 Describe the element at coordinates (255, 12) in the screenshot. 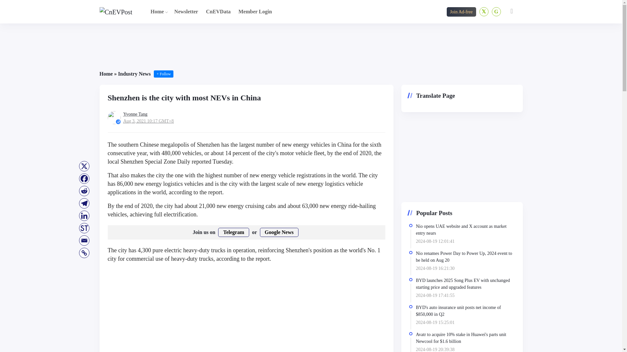

I see `Member Login` at that location.